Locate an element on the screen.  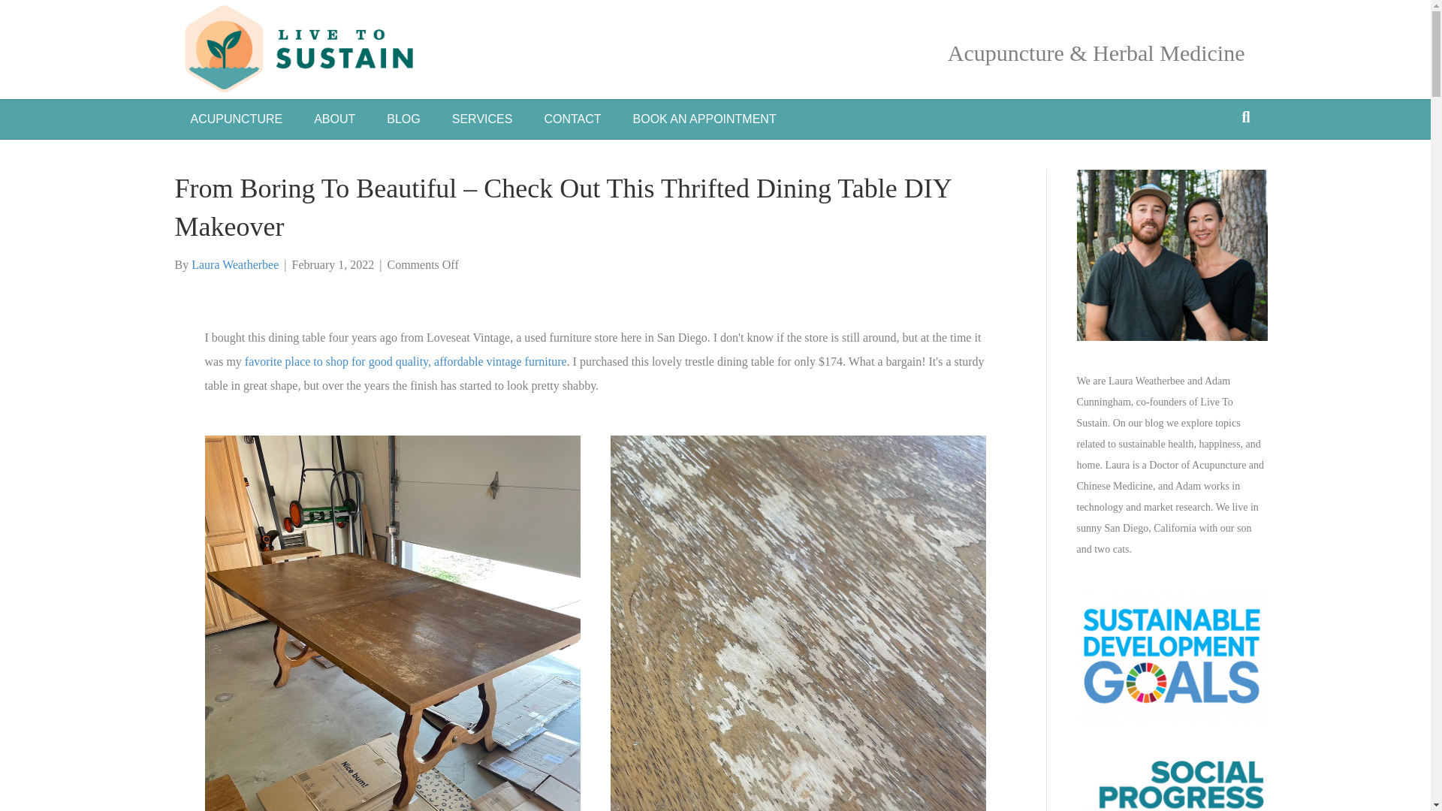
CONTACT is located at coordinates (572, 119).